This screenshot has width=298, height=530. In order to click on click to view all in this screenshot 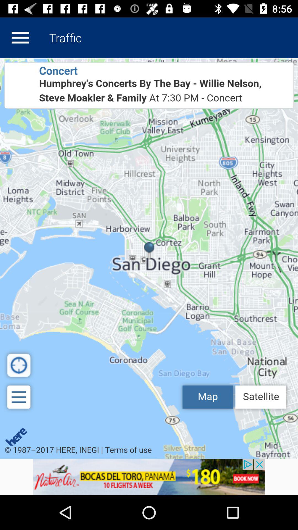, I will do `click(149, 258)`.